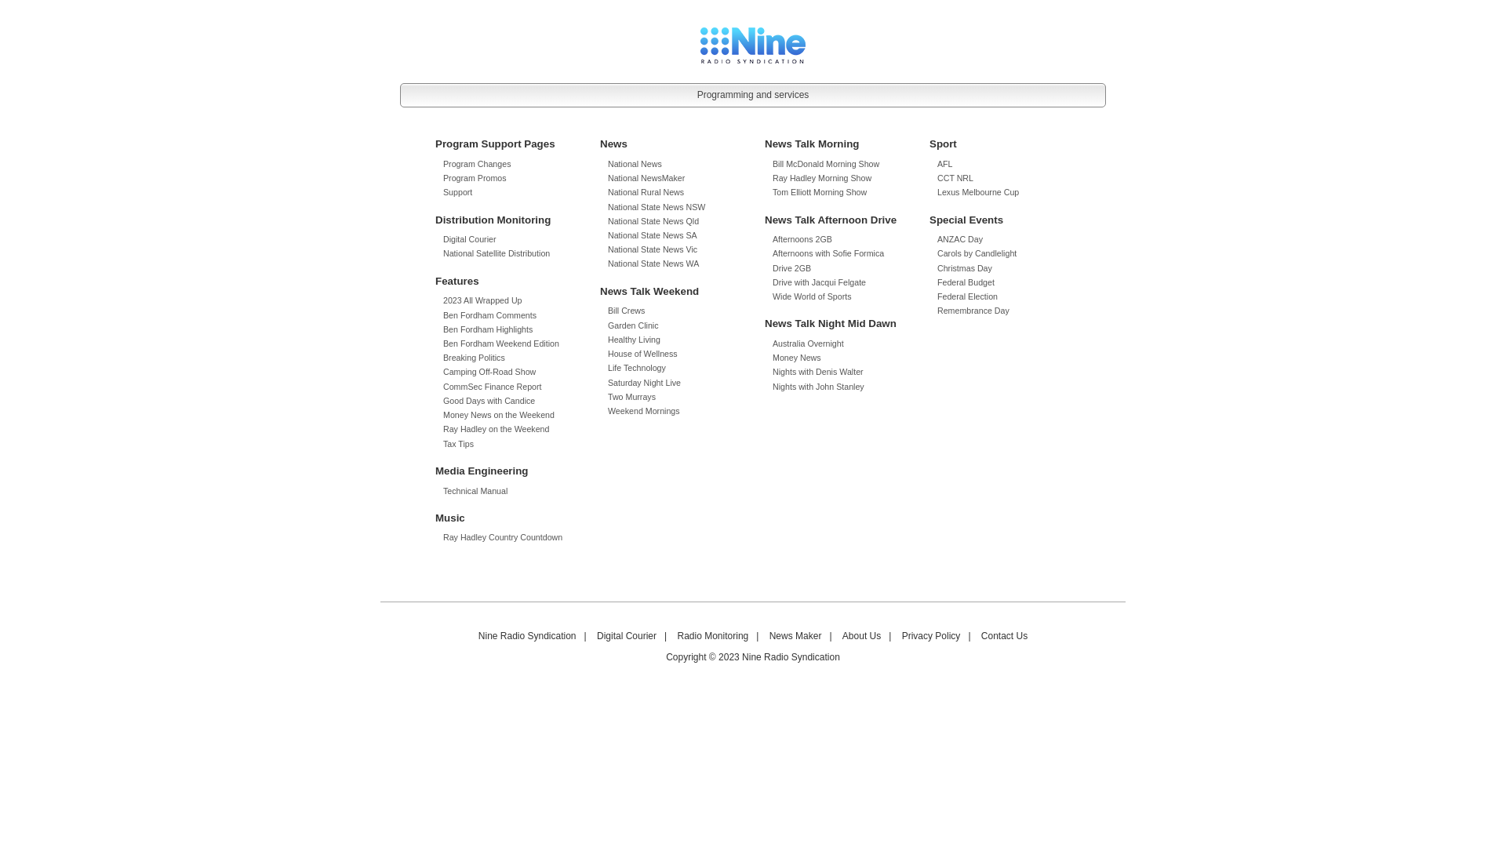 The height and width of the screenshot is (847, 1506). What do you see at coordinates (489, 372) in the screenshot?
I see `Camping Off-Road Show` at bounding box center [489, 372].